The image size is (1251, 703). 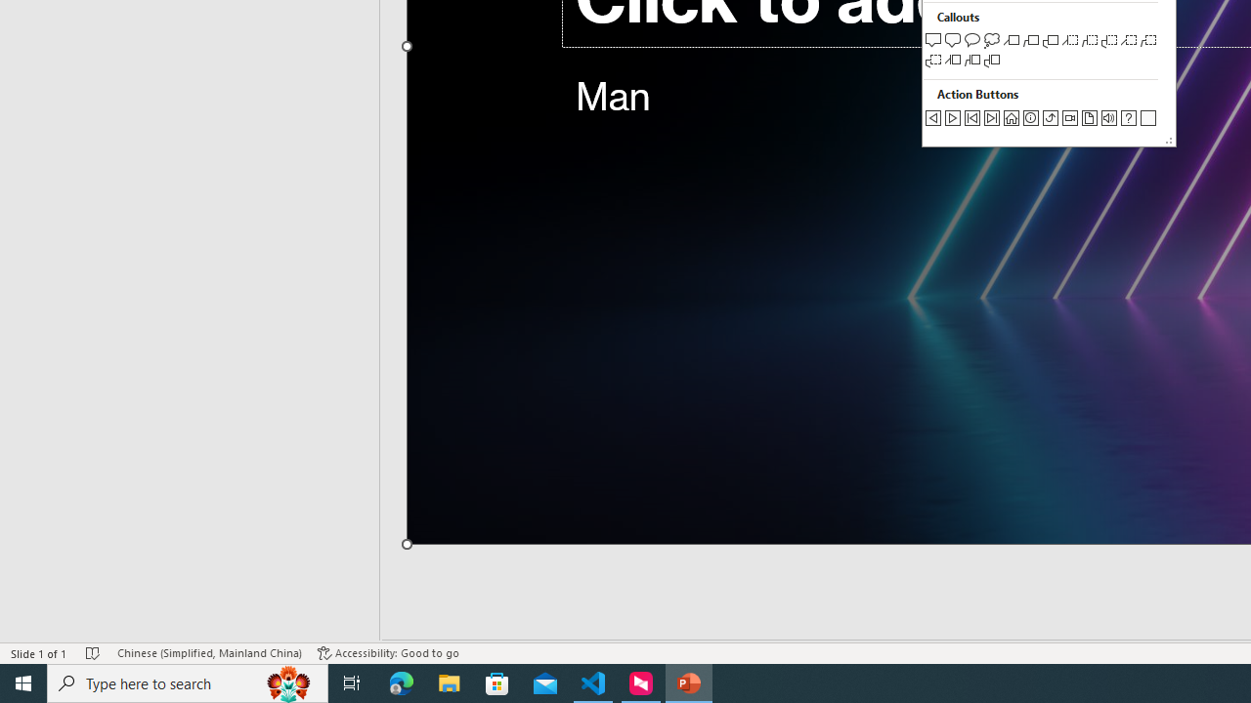 I want to click on Start, so click(x=23, y=683).